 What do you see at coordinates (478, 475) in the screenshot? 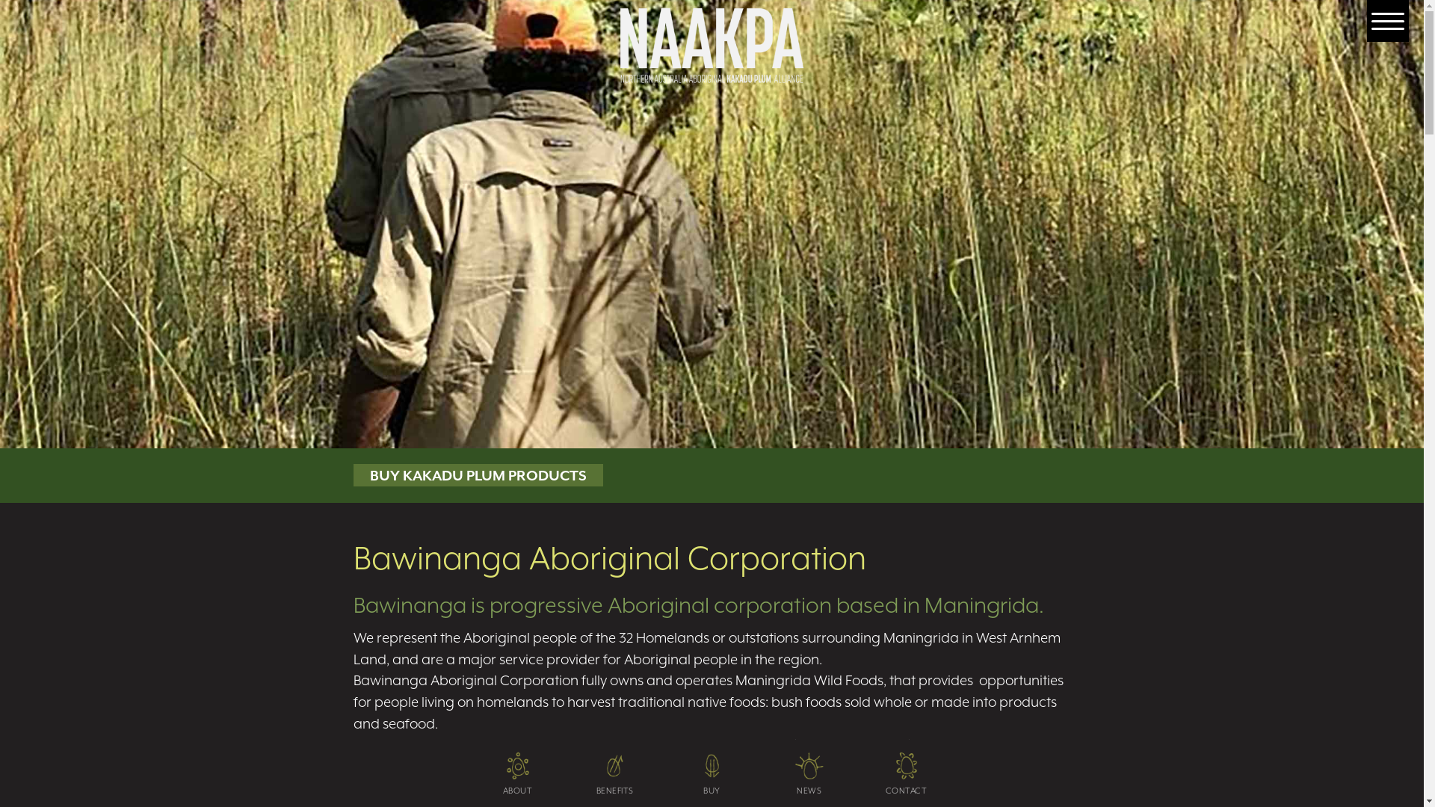
I see `BUY KAKADU PLUM PRODUCTS` at bounding box center [478, 475].